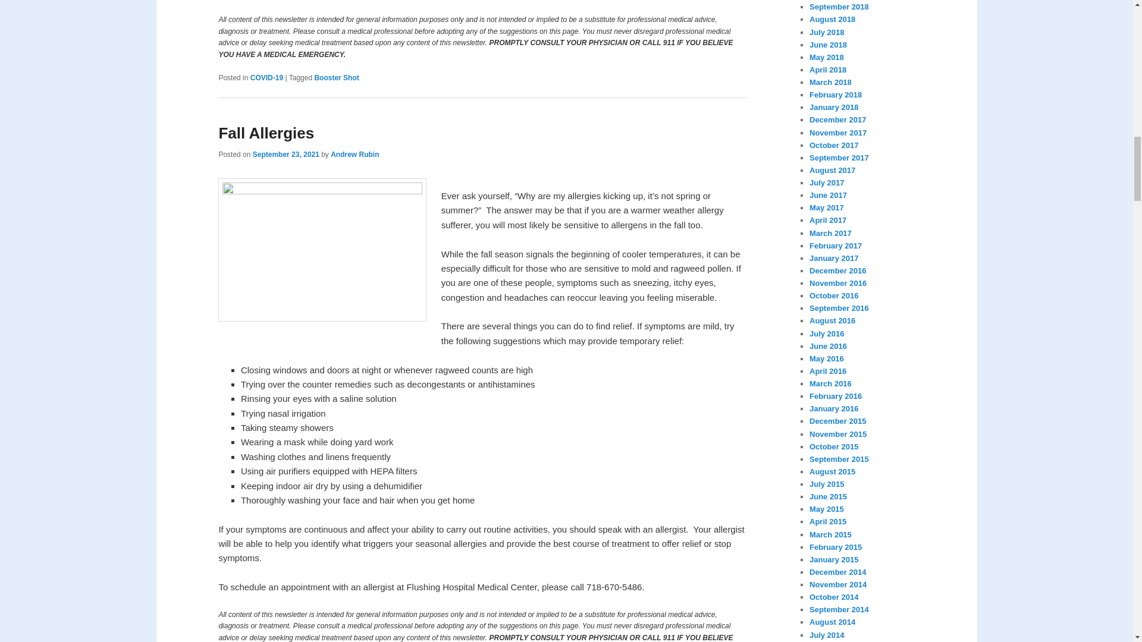 The width and height of the screenshot is (1142, 642). Describe the element at coordinates (285, 154) in the screenshot. I see `September 23, 2021` at that location.